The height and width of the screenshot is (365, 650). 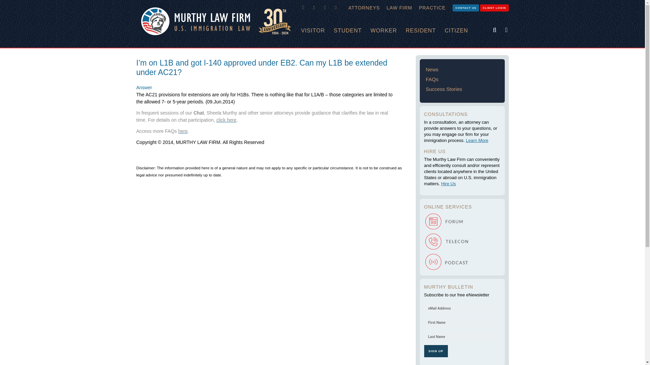 What do you see at coordinates (399, 8) in the screenshot?
I see `LAW FIRM` at bounding box center [399, 8].